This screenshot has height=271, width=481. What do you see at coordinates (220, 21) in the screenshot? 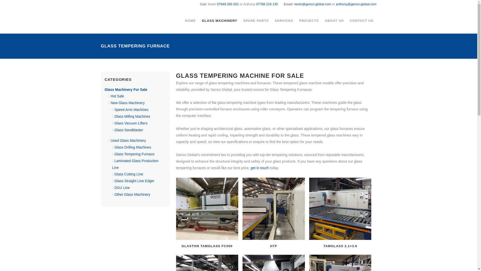
I see `GLASS MACHINERY` at bounding box center [220, 21].